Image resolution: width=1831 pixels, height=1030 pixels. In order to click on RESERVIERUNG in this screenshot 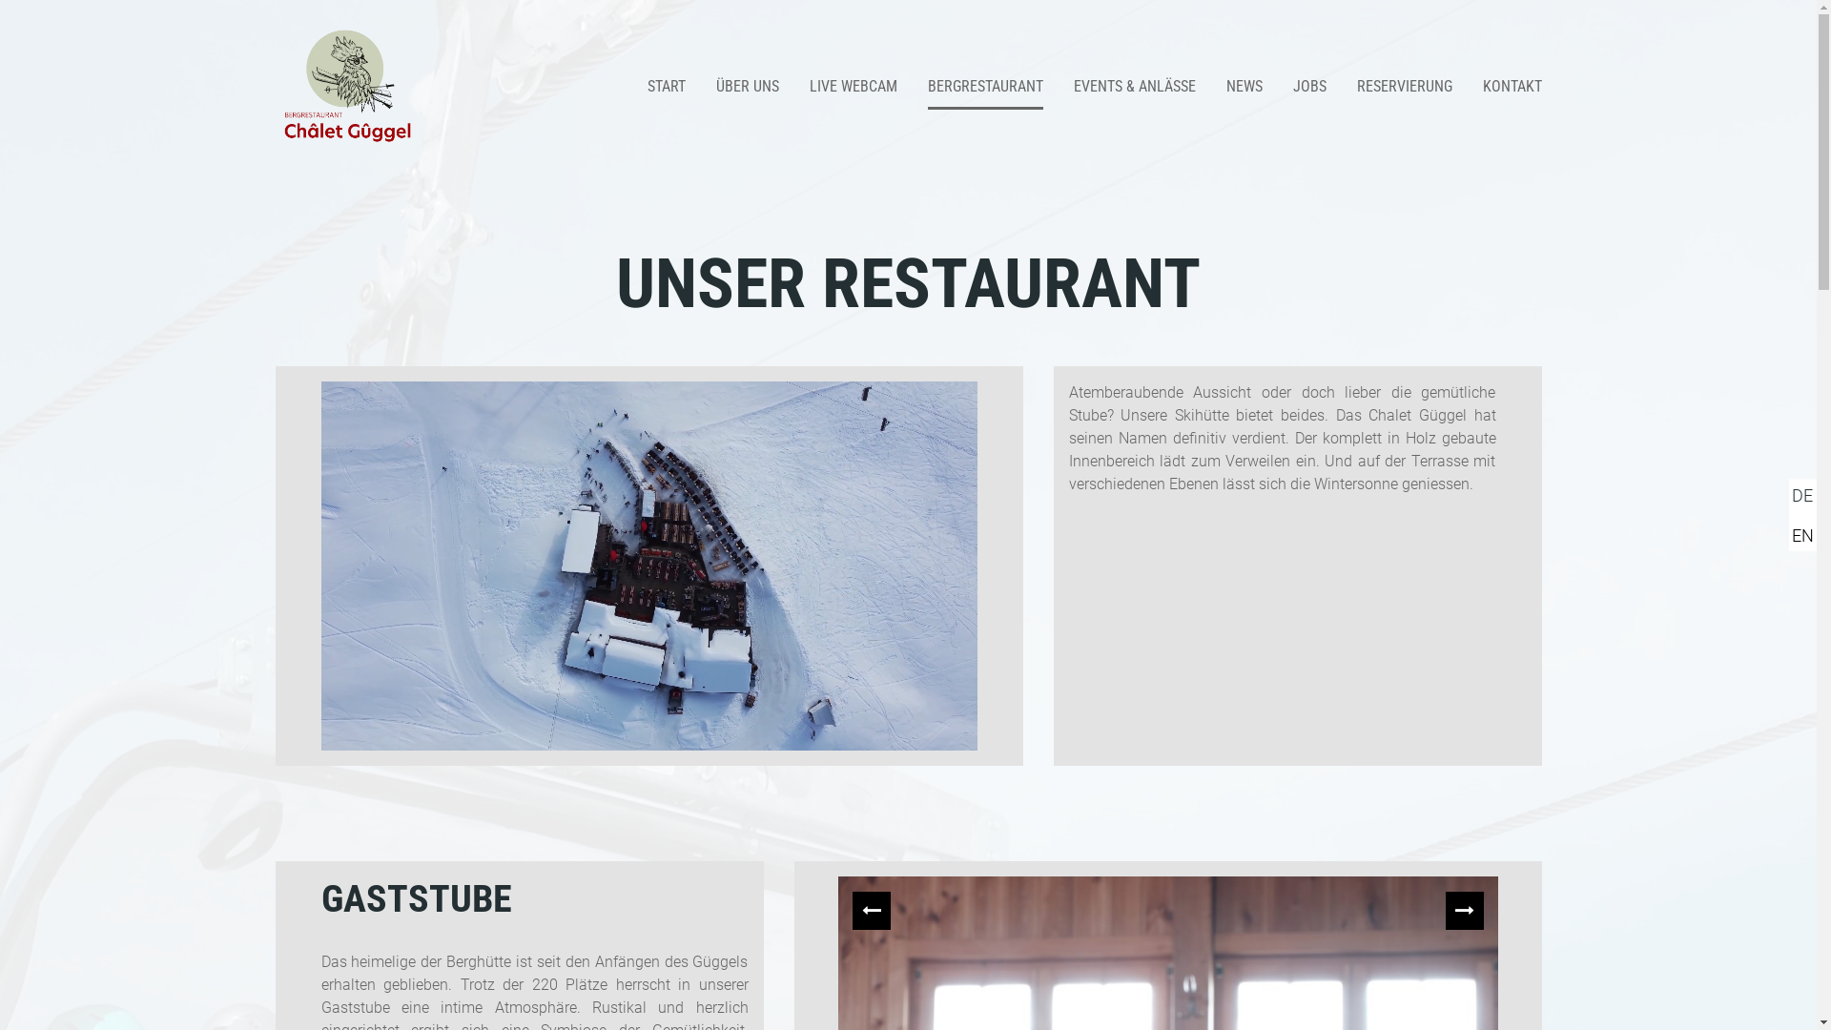, I will do `click(1404, 87)`.